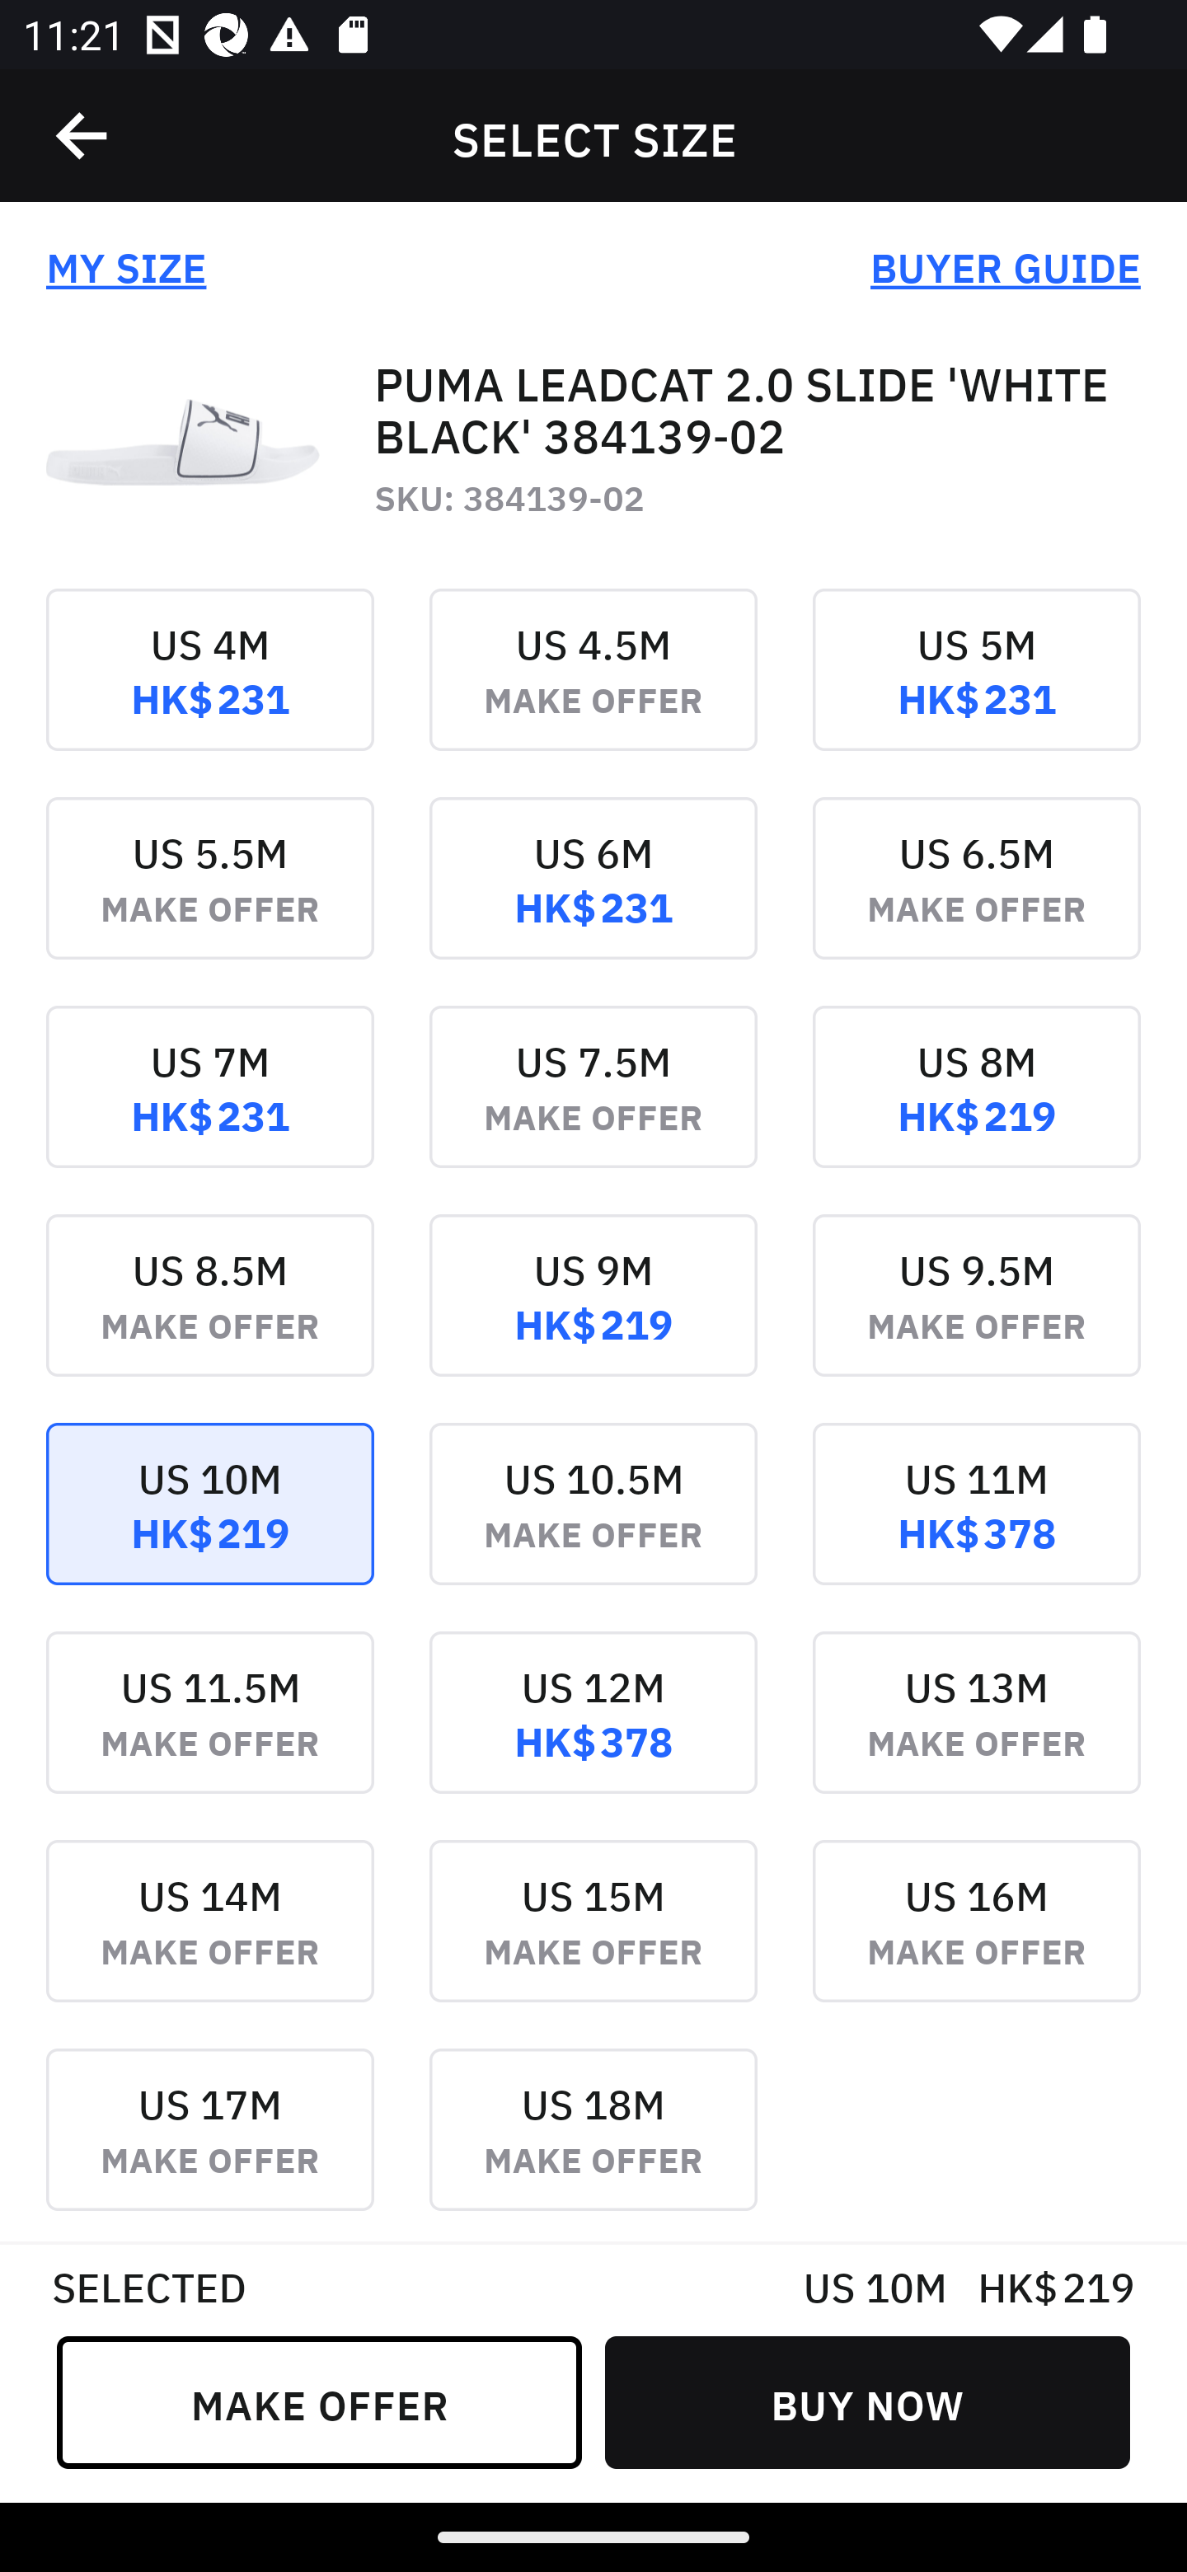 The height and width of the screenshot is (2572, 1187). What do you see at coordinates (593, 692) in the screenshot?
I see `US 4.5M MAKE OFFER` at bounding box center [593, 692].